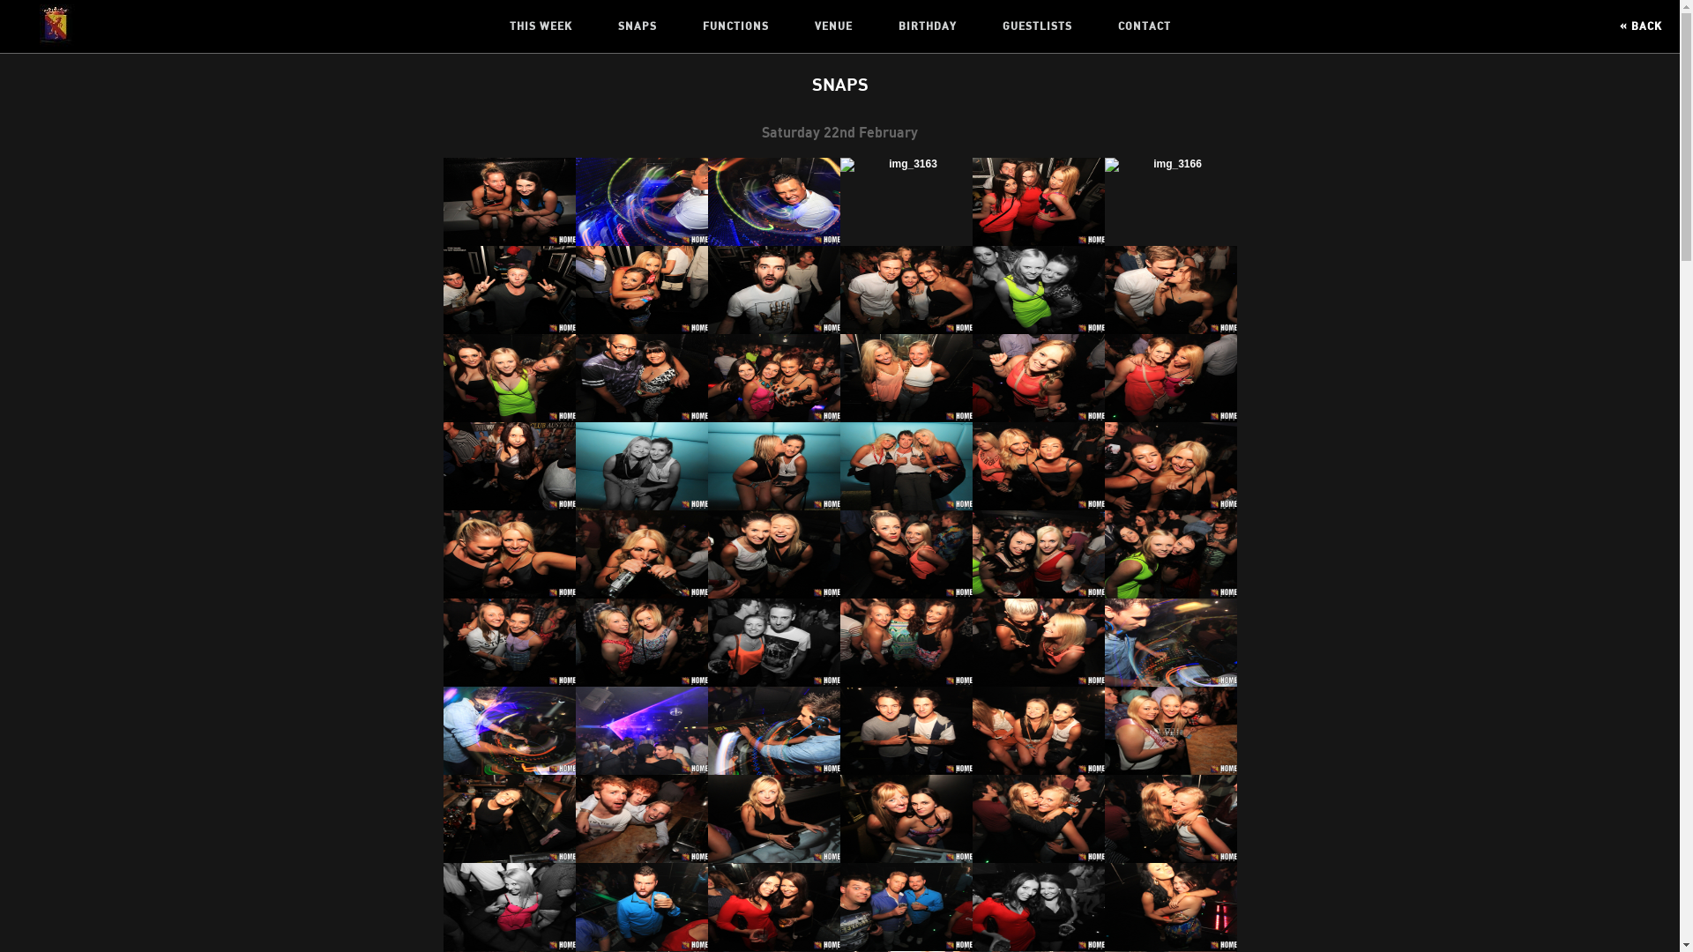 The width and height of the screenshot is (1693, 952). I want to click on  , so click(641, 290).